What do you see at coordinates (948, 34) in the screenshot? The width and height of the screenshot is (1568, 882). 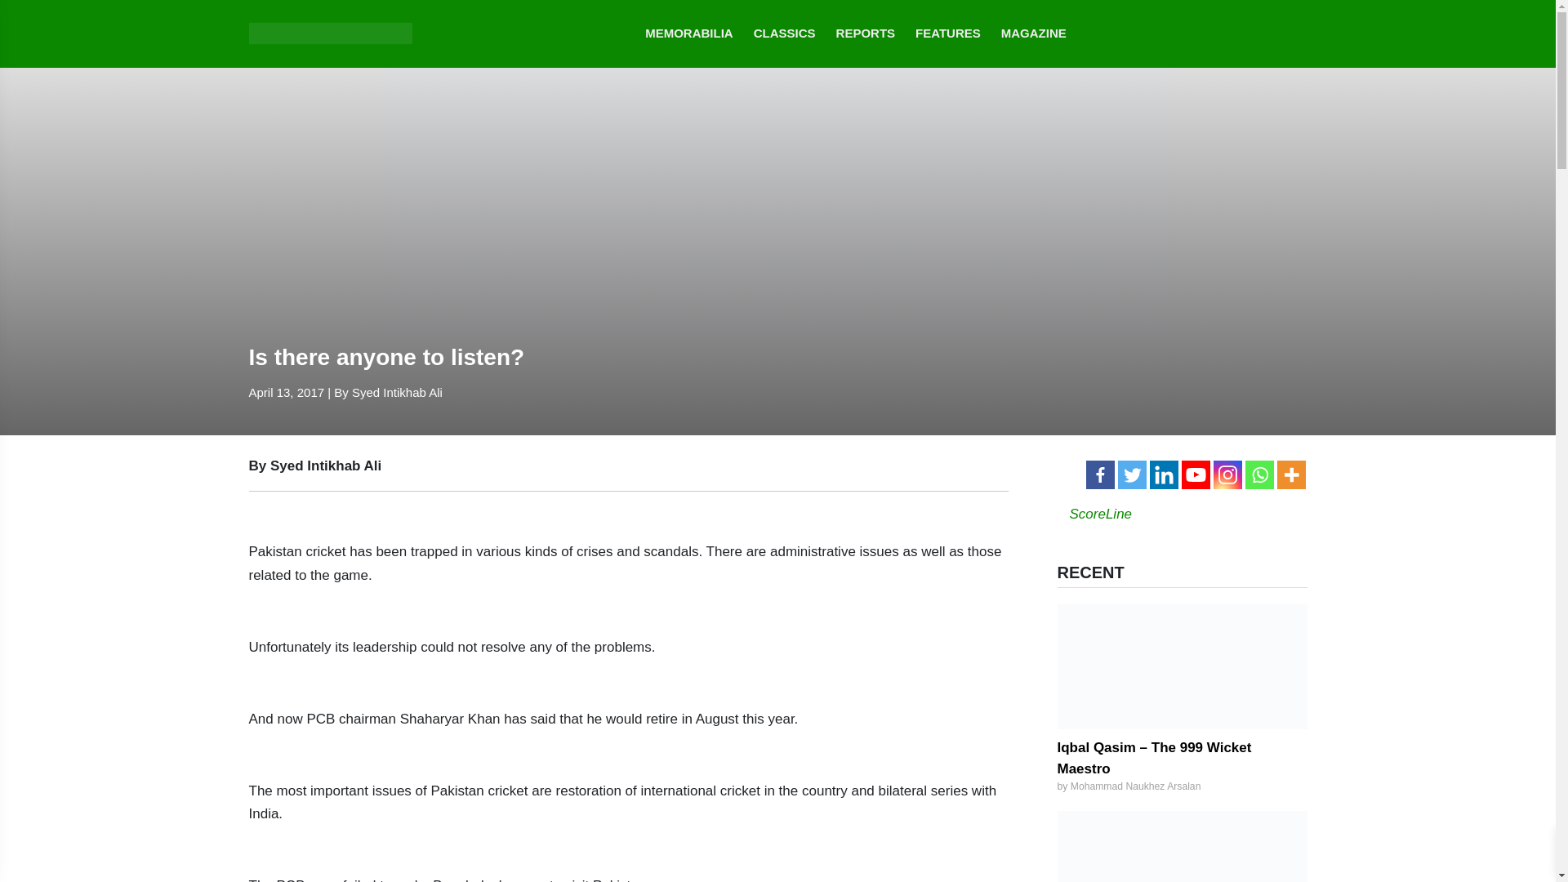 I see `Features` at bounding box center [948, 34].